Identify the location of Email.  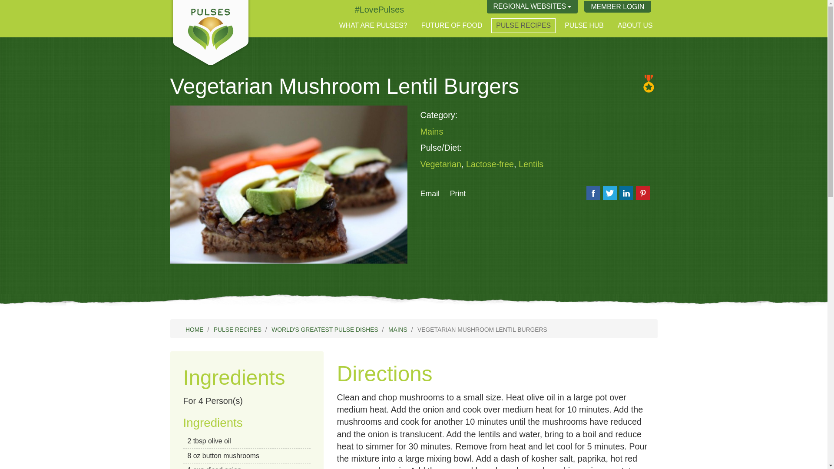
(430, 194).